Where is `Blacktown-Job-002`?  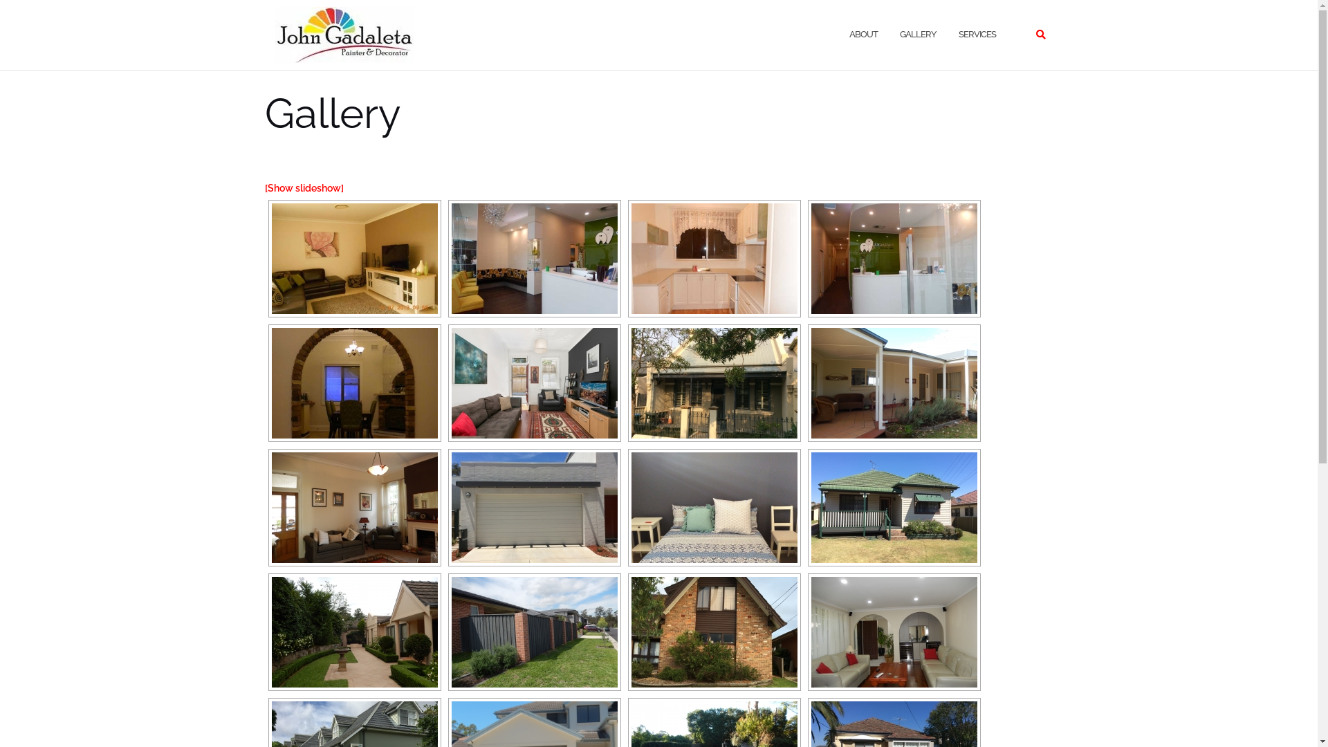
Blacktown-Job-002 is located at coordinates (534, 508).